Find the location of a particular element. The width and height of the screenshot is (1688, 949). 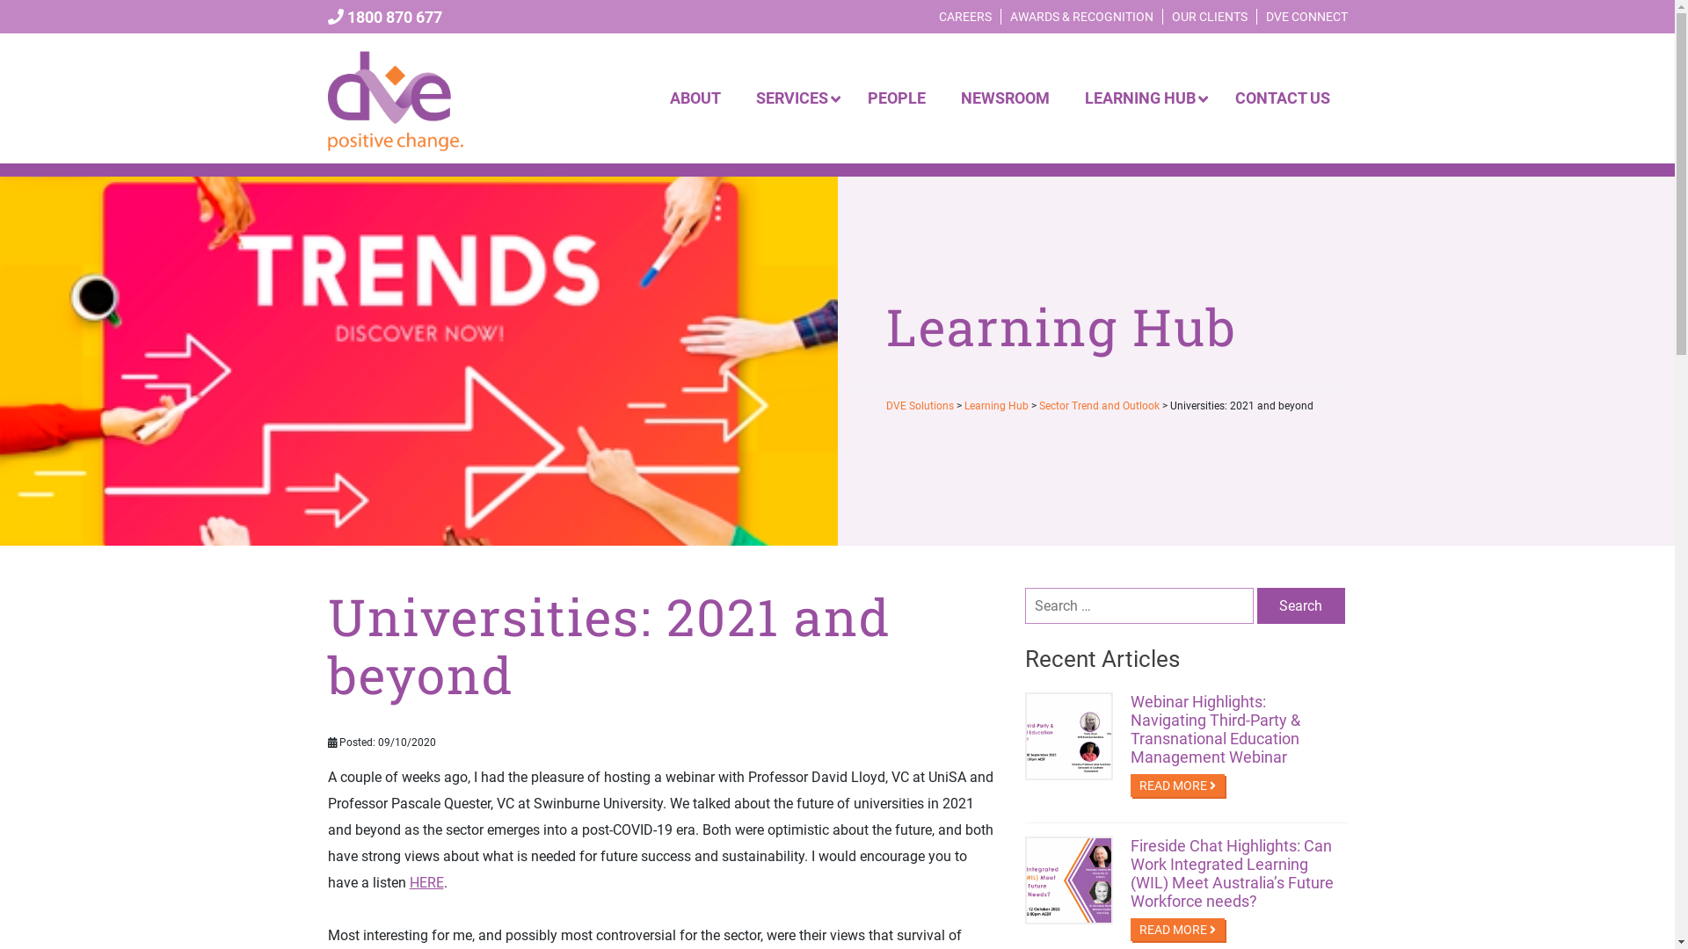

AWARDS & RECOGNITION is located at coordinates (1081, 17).